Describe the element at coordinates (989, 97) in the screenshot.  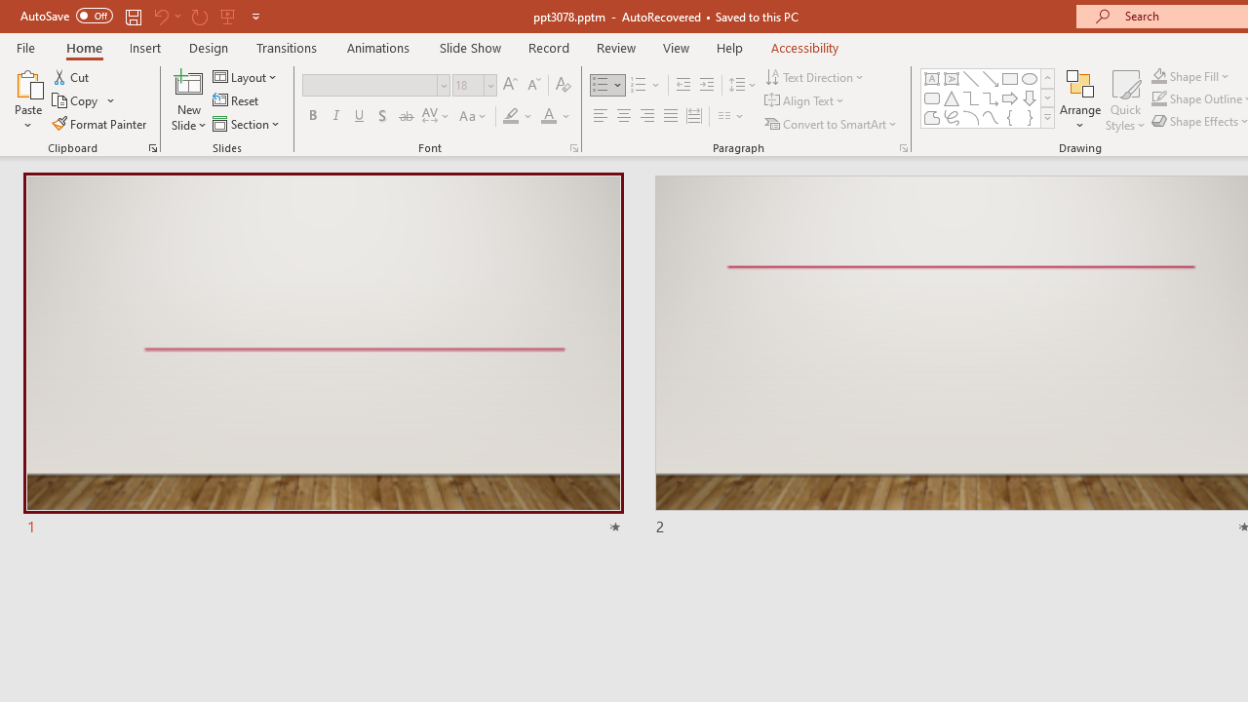
I see `AutomationID: ShapesInsertGallery` at that location.